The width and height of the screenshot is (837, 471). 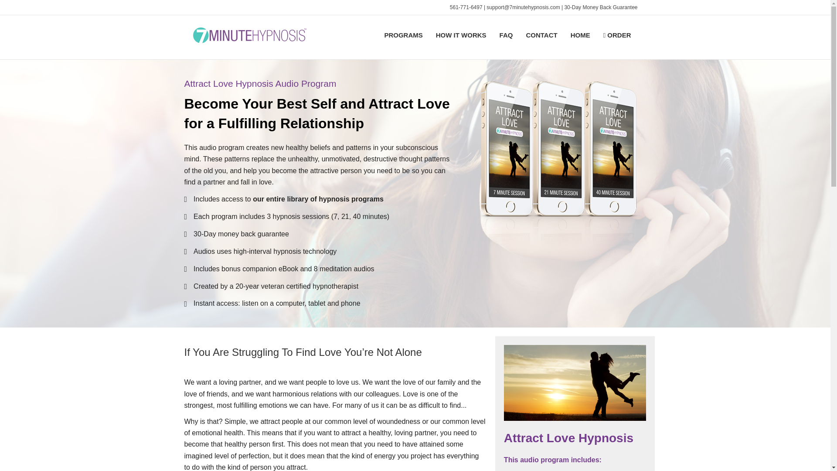 What do you see at coordinates (506, 35) in the screenshot?
I see `FAQ` at bounding box center [506, 35].